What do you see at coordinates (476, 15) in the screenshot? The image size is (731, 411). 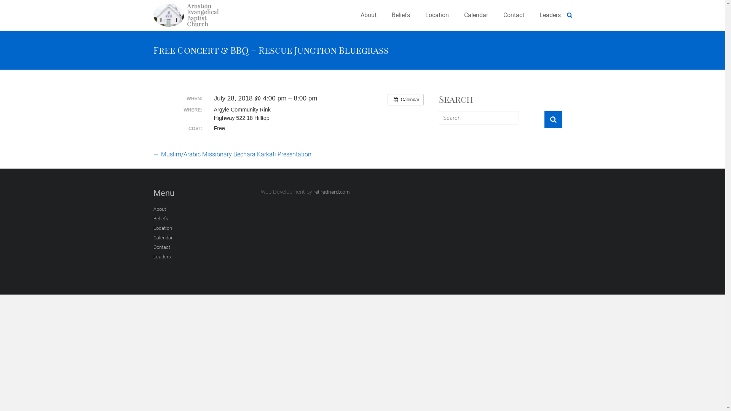 I see `Calendar` at bounding box center [476, 15].